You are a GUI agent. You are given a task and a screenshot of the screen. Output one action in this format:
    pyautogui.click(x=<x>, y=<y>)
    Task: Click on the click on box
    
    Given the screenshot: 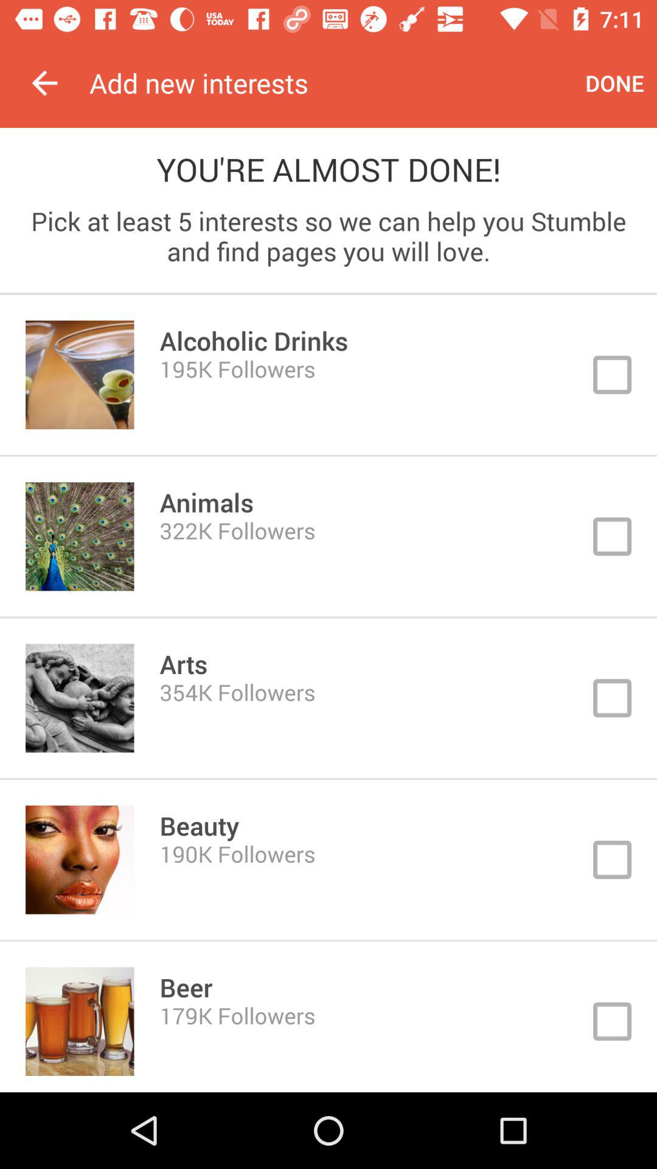 What is the action you would take?
    pyautogui.click(x=328, y=698)
    